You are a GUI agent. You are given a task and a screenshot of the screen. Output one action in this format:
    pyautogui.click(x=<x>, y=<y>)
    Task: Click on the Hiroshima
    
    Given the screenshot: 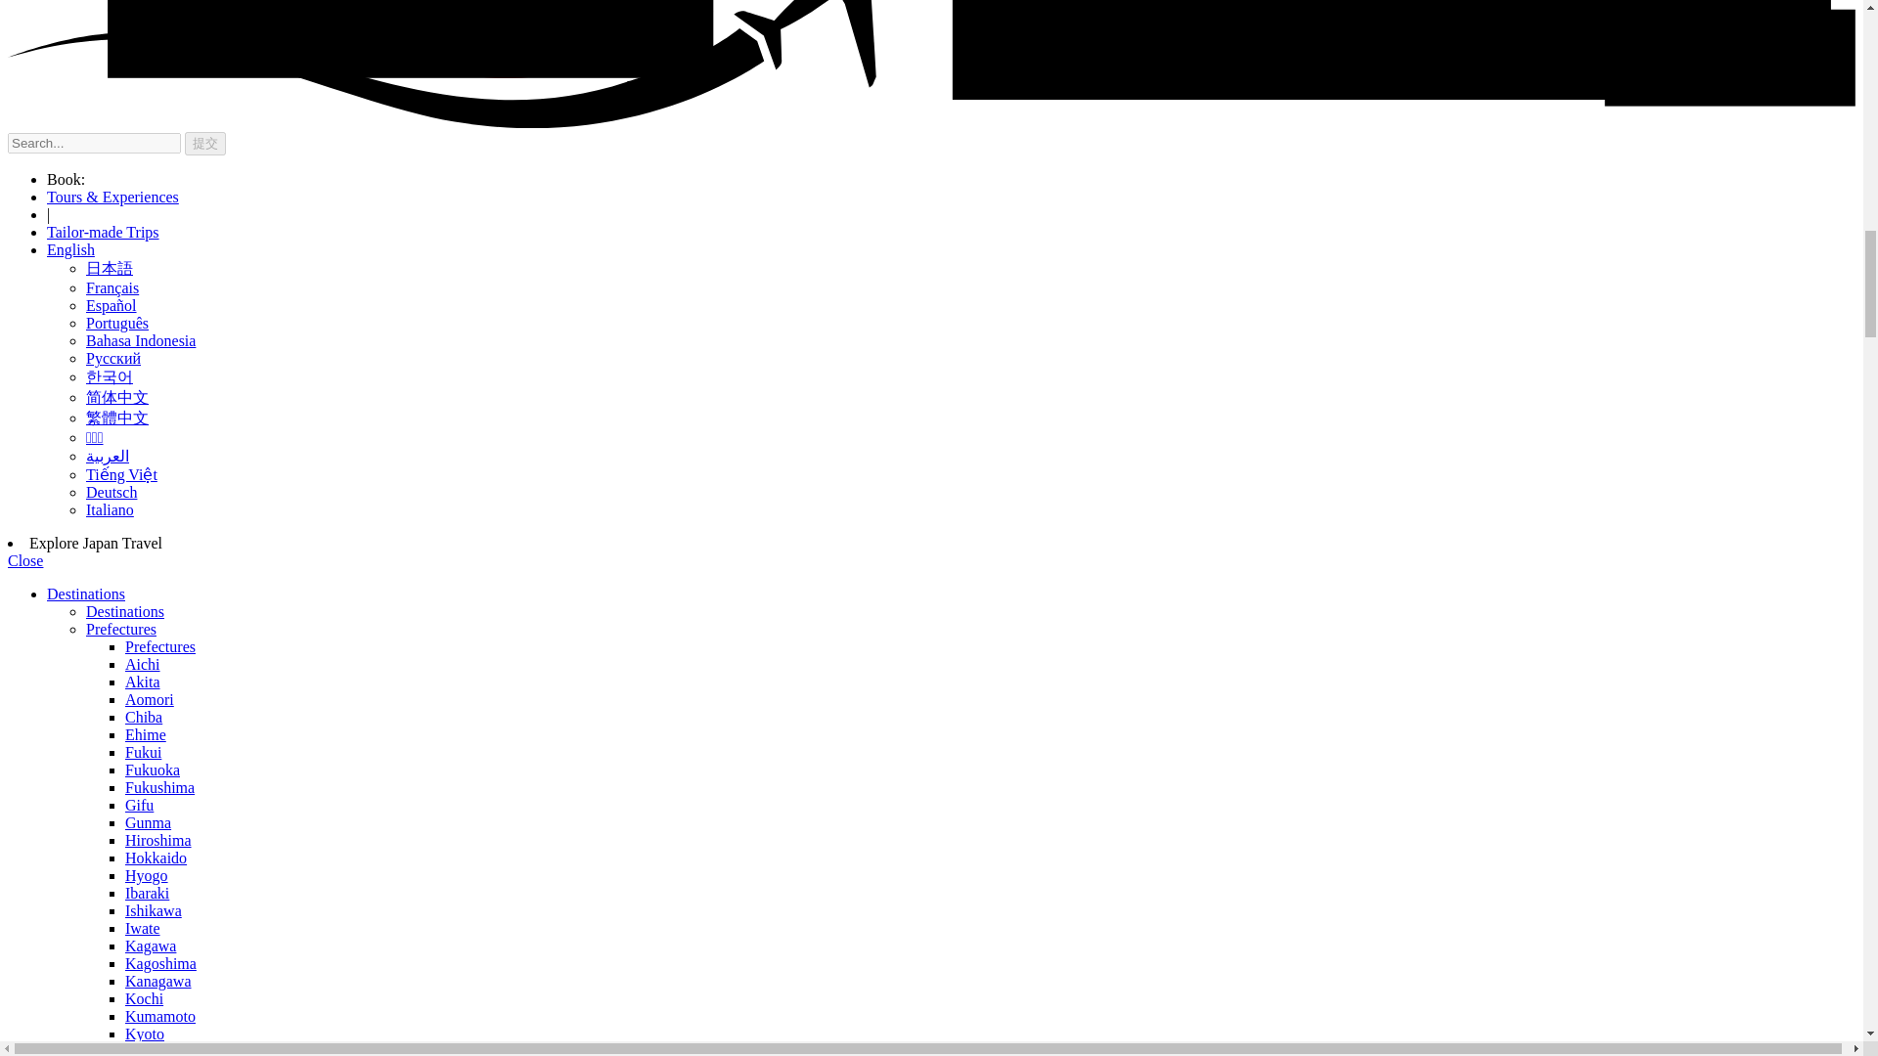 What is the action you would take?
    pyautogui.click(x=158, y=841)
    